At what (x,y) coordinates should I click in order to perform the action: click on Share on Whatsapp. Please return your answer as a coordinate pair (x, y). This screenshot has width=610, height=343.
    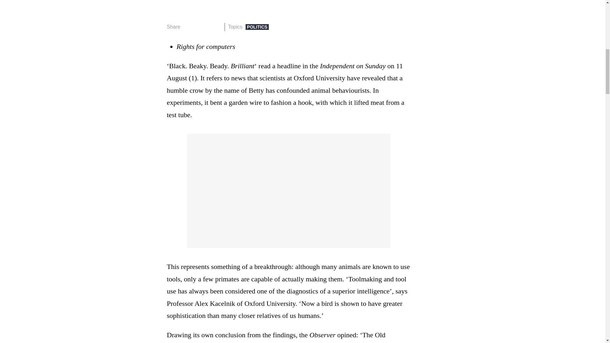
    Looking at the image, I should click on (207, 27).